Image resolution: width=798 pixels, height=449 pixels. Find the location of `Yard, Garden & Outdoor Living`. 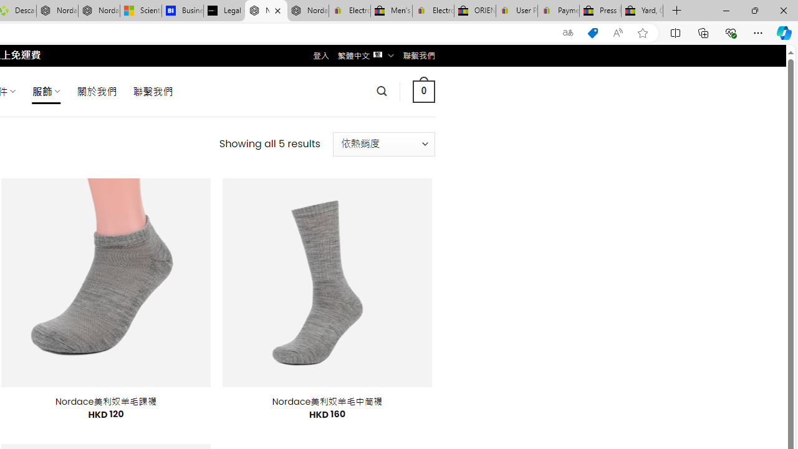

Yard, Garden & Outdoor Living is located at coordinates (642, 11).